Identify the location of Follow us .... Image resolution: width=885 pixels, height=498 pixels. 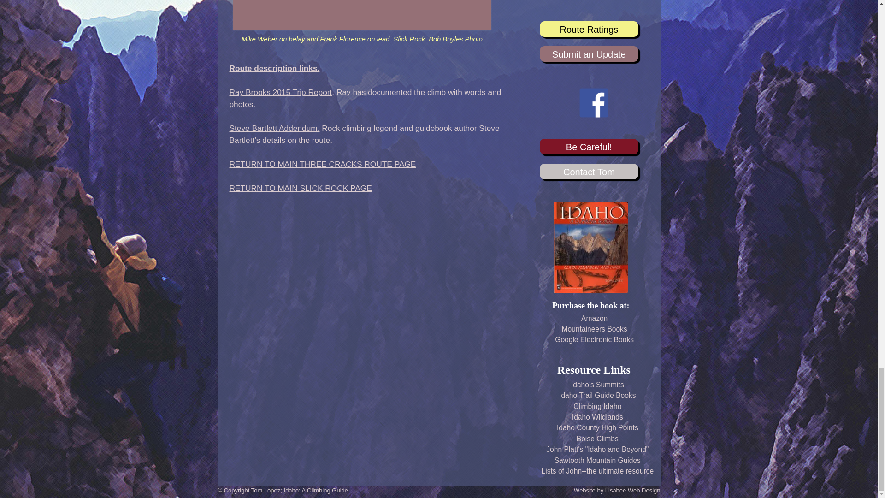
(594, 102).